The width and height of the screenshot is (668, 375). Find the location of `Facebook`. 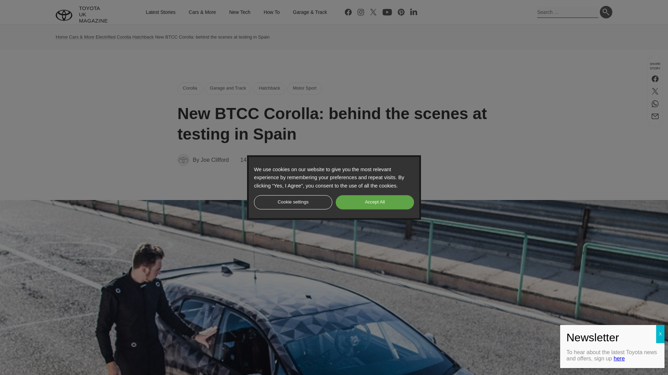

Facebook is located at coordinates (348, 12).